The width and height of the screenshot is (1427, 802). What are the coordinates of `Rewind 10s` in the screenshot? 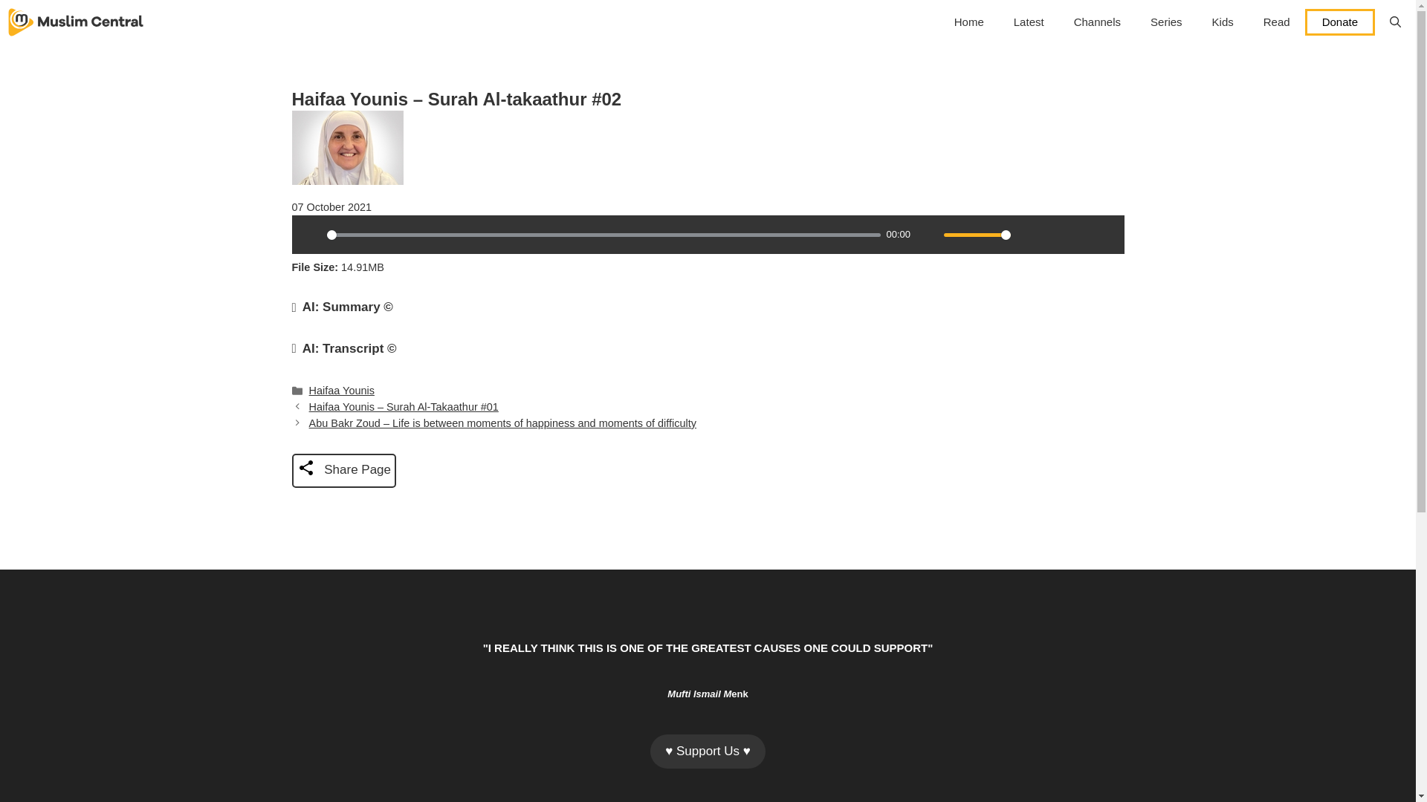 It's located at (1079, 235).